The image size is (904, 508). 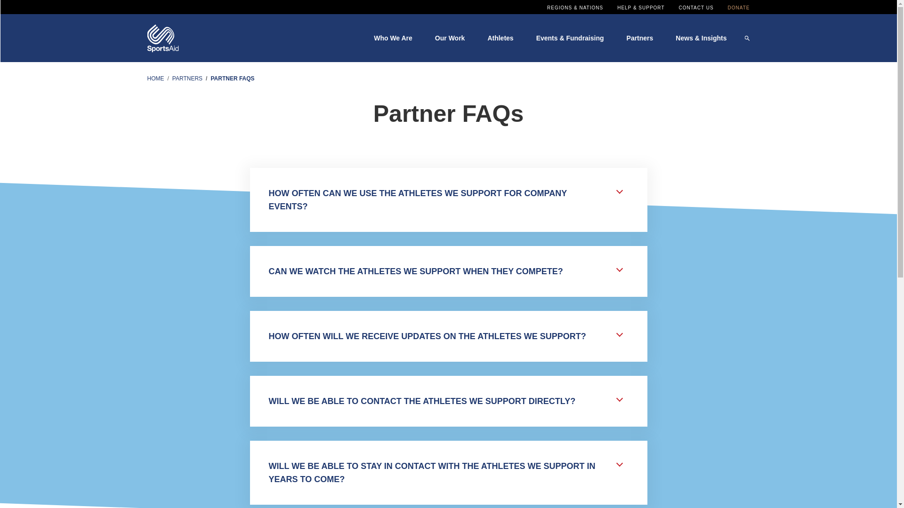 What do you see at coordinates (696, 8) in the screenshot?
I see `CONTACT US` at bounding box center [696, 8].